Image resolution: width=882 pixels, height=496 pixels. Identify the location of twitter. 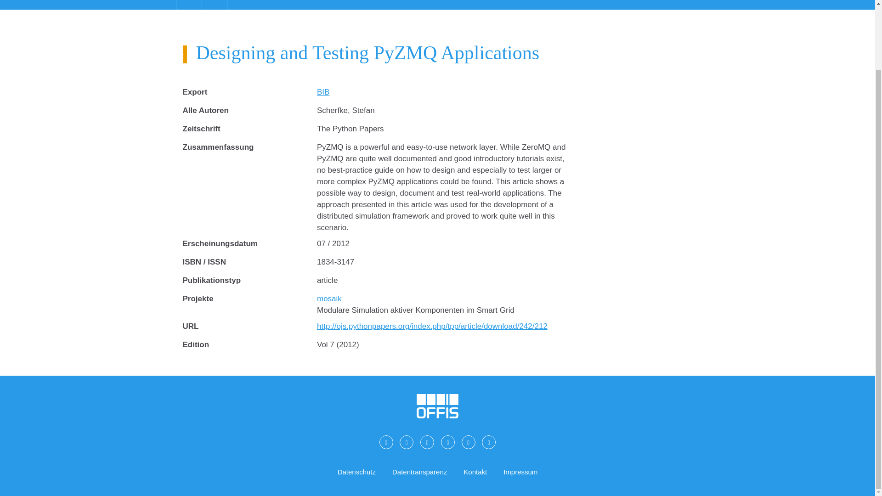
(406, 442).